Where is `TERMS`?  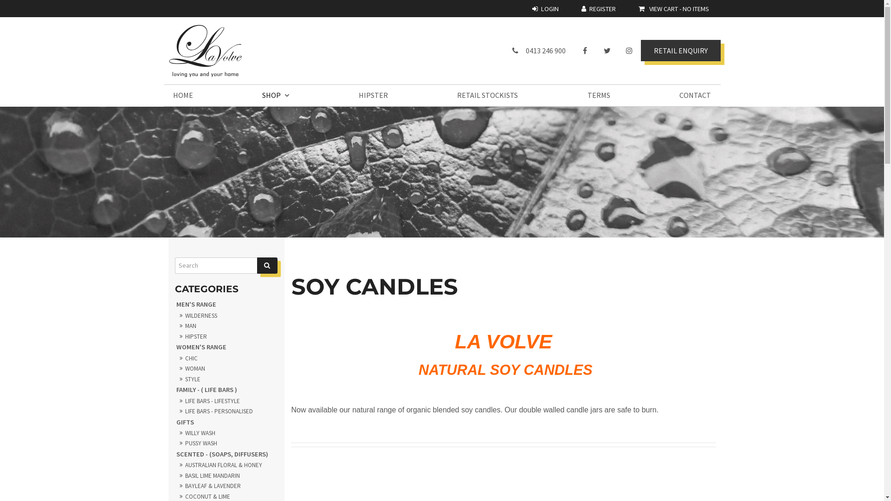 TERMS is located at coordinates (599, 96).